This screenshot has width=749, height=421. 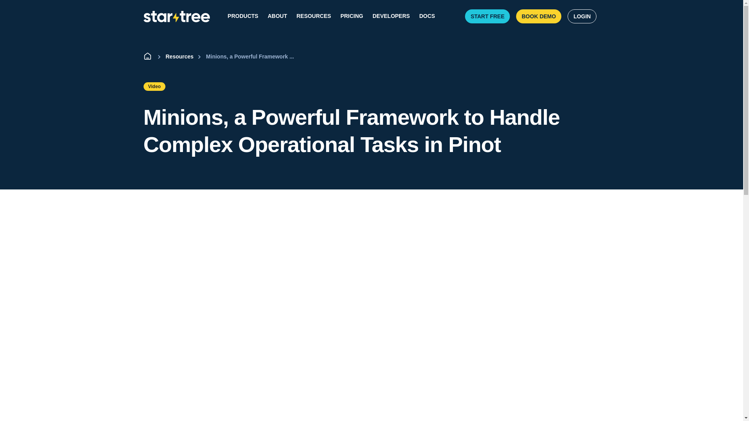 I want to click on BOOK DEMO, so click(x=538, y=16).